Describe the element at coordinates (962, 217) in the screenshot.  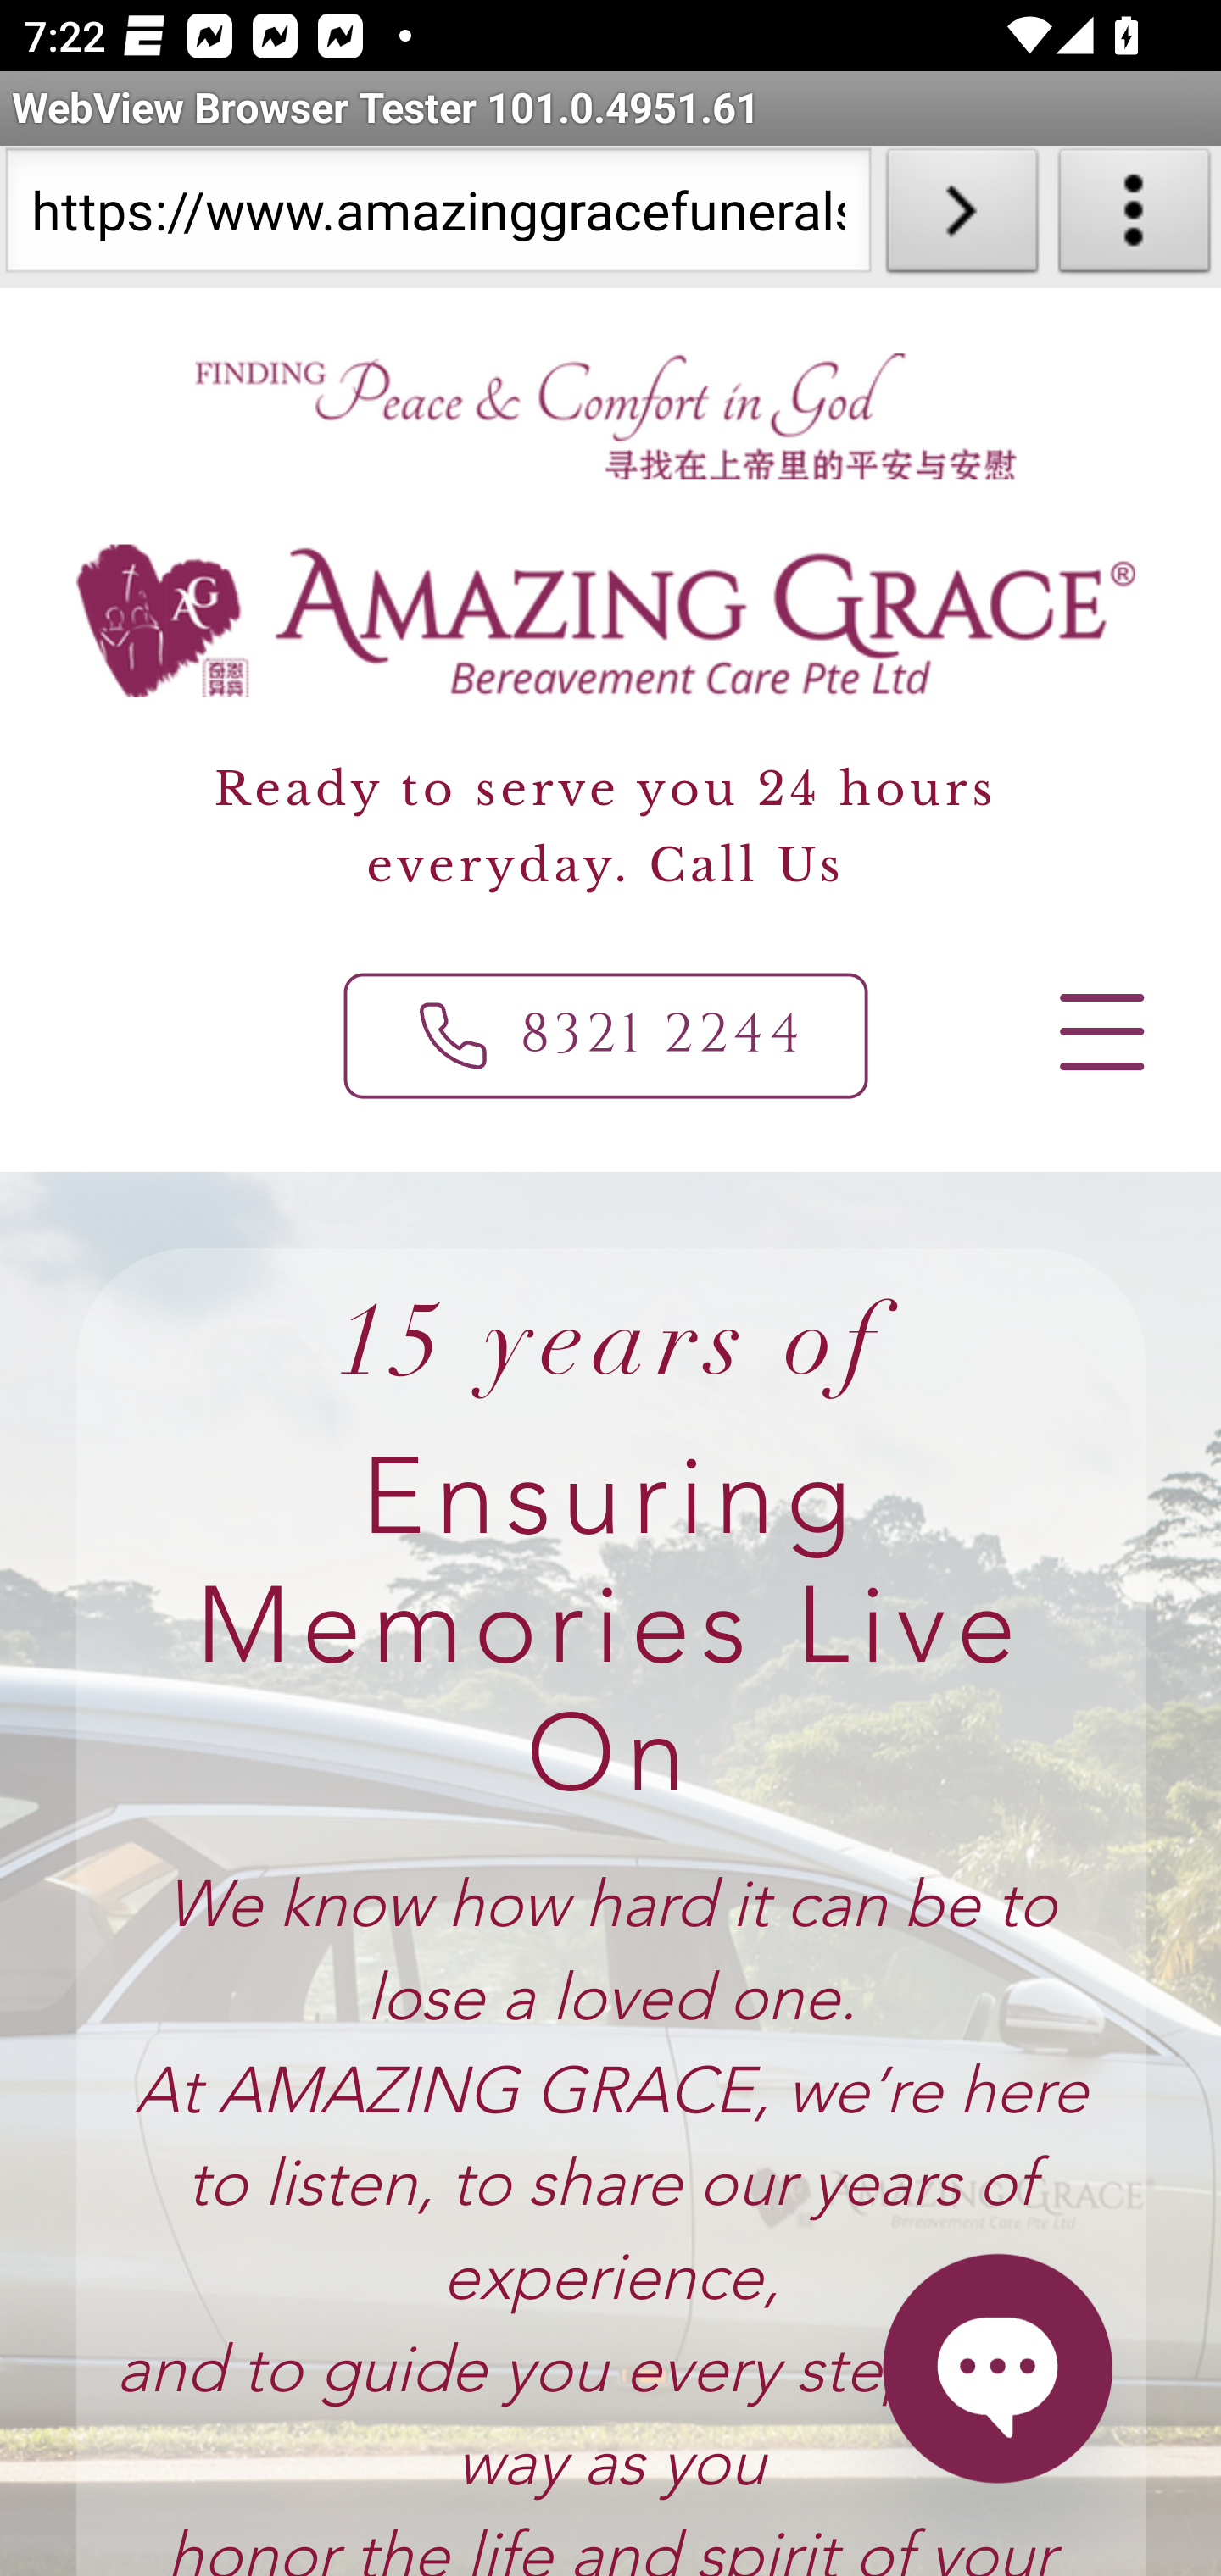
I see `Load URL` at that location.